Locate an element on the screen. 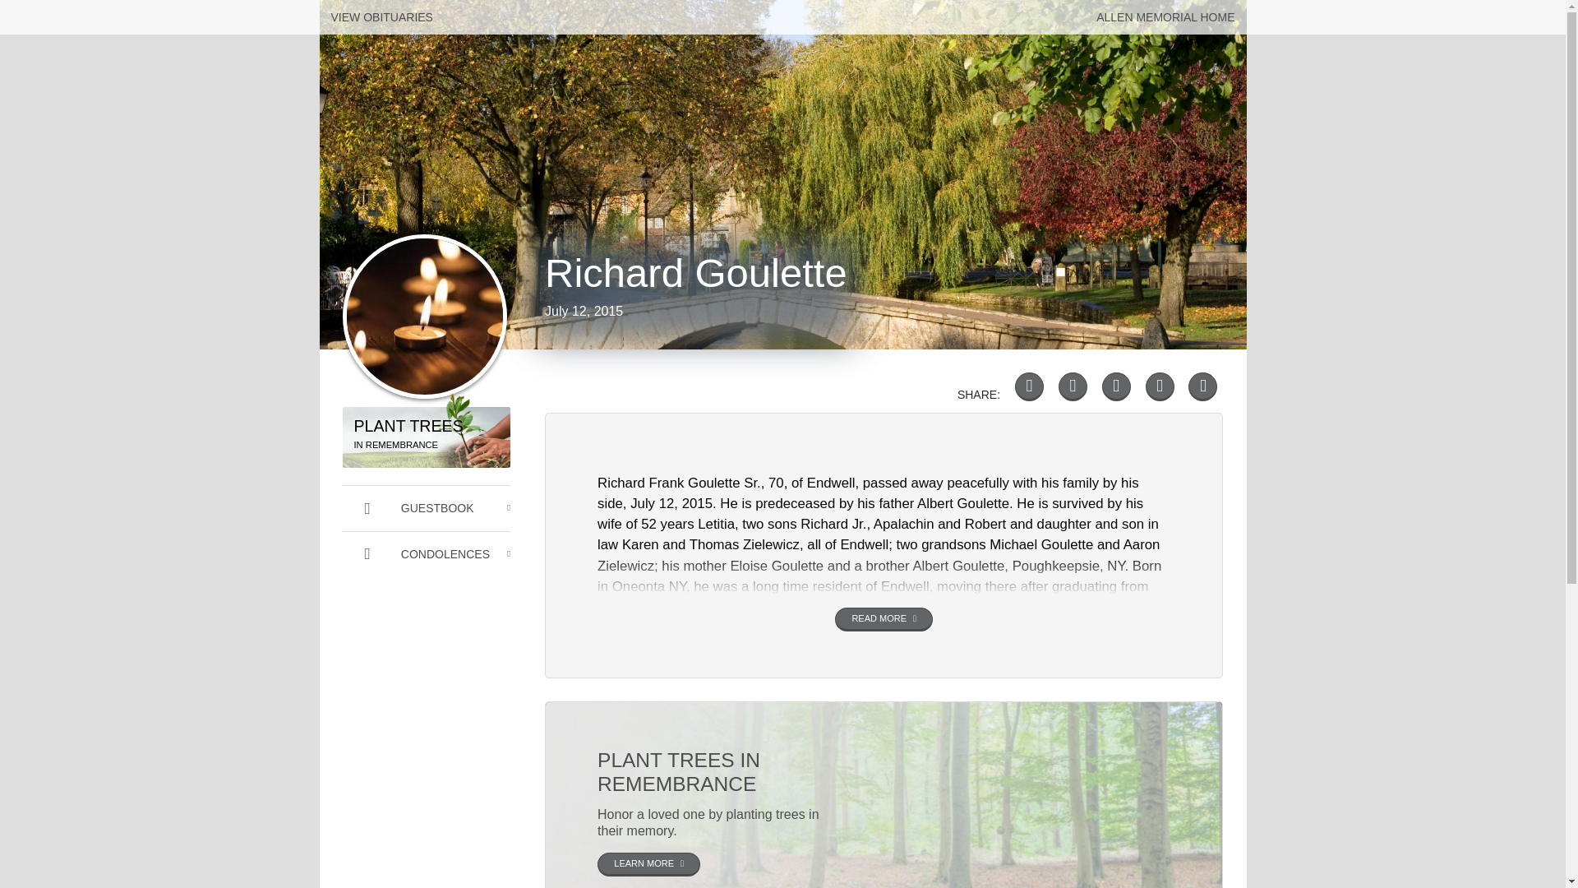 The image size is (1578, 888). LEARN MORE is located at coordinates (1165, 17).